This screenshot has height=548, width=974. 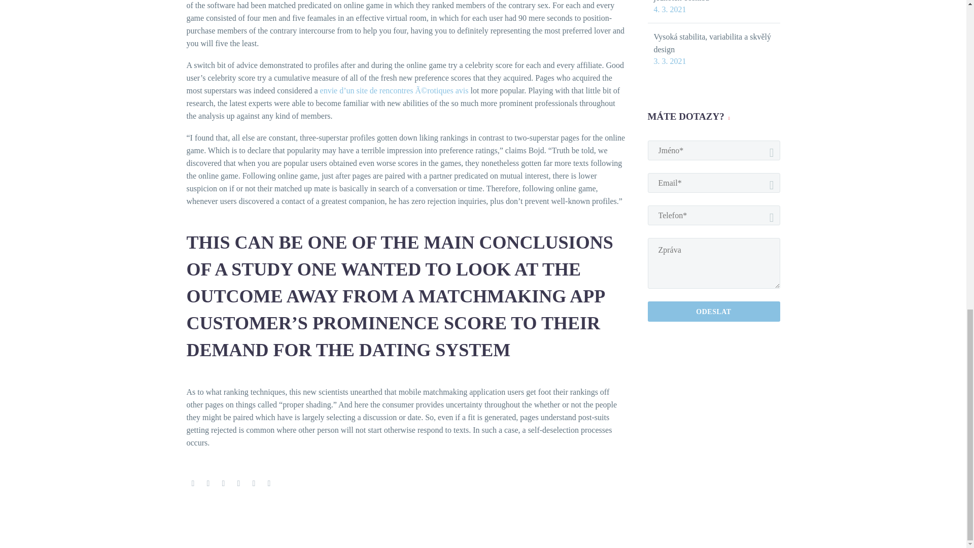 What do you see at coordinates (254, 484) in the screenshot?
I see `LinkedIn` at bounding box center [254, 484].